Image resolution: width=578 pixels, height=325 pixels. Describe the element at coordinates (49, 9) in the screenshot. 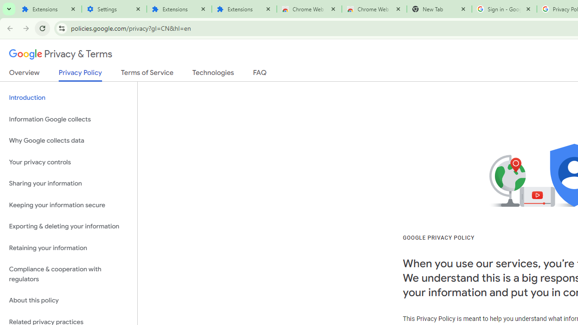

I see `Extensions` at that location.